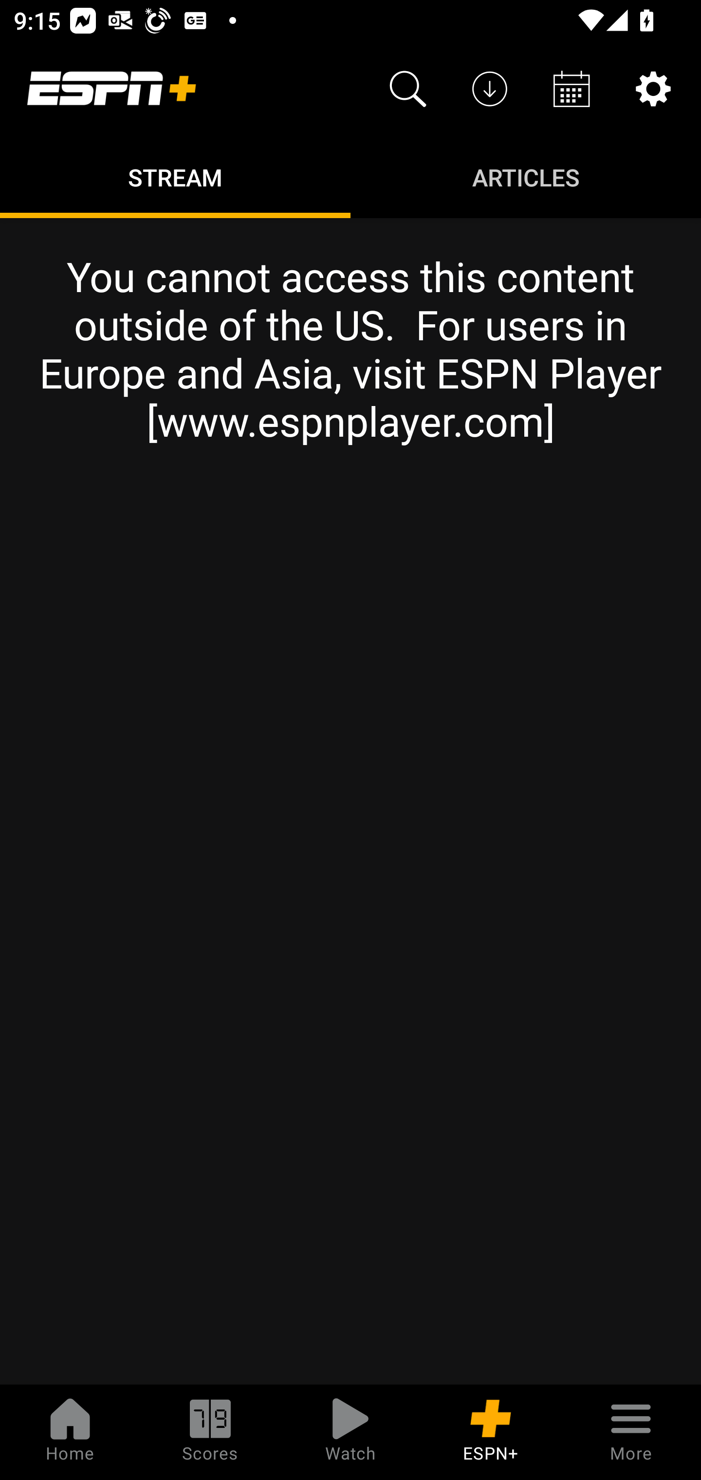 The height and width of the screenshot is (1480, 701). What do you see at coordinates (653, 89) in the screenshot?
I see `Settings` at bounding box center [653, 89].